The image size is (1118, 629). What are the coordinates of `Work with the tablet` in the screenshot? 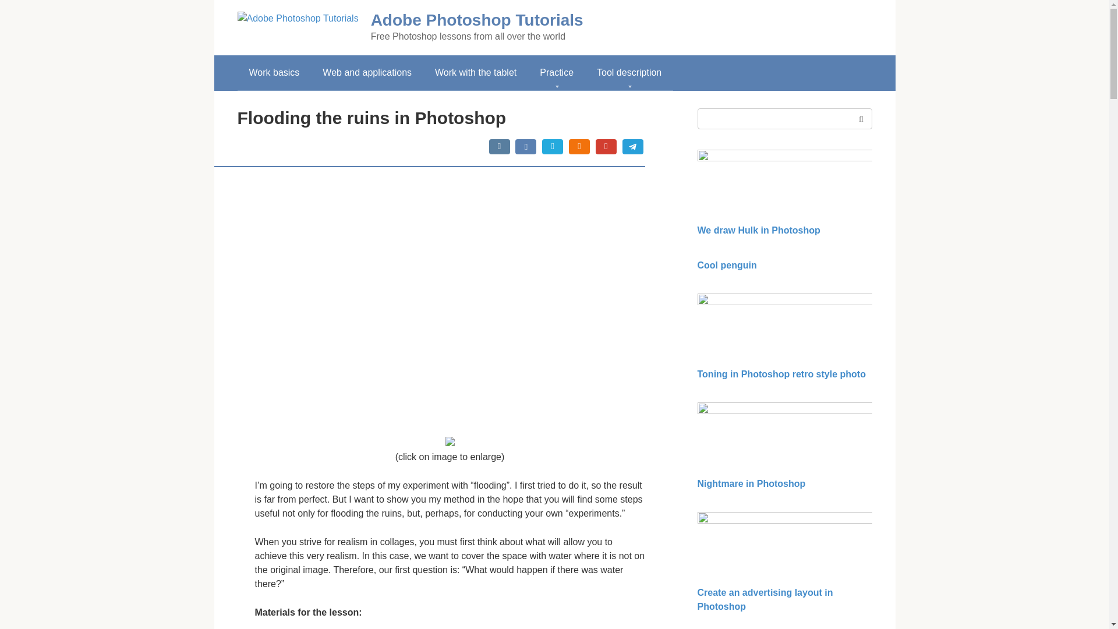 It's located at (475, 73).